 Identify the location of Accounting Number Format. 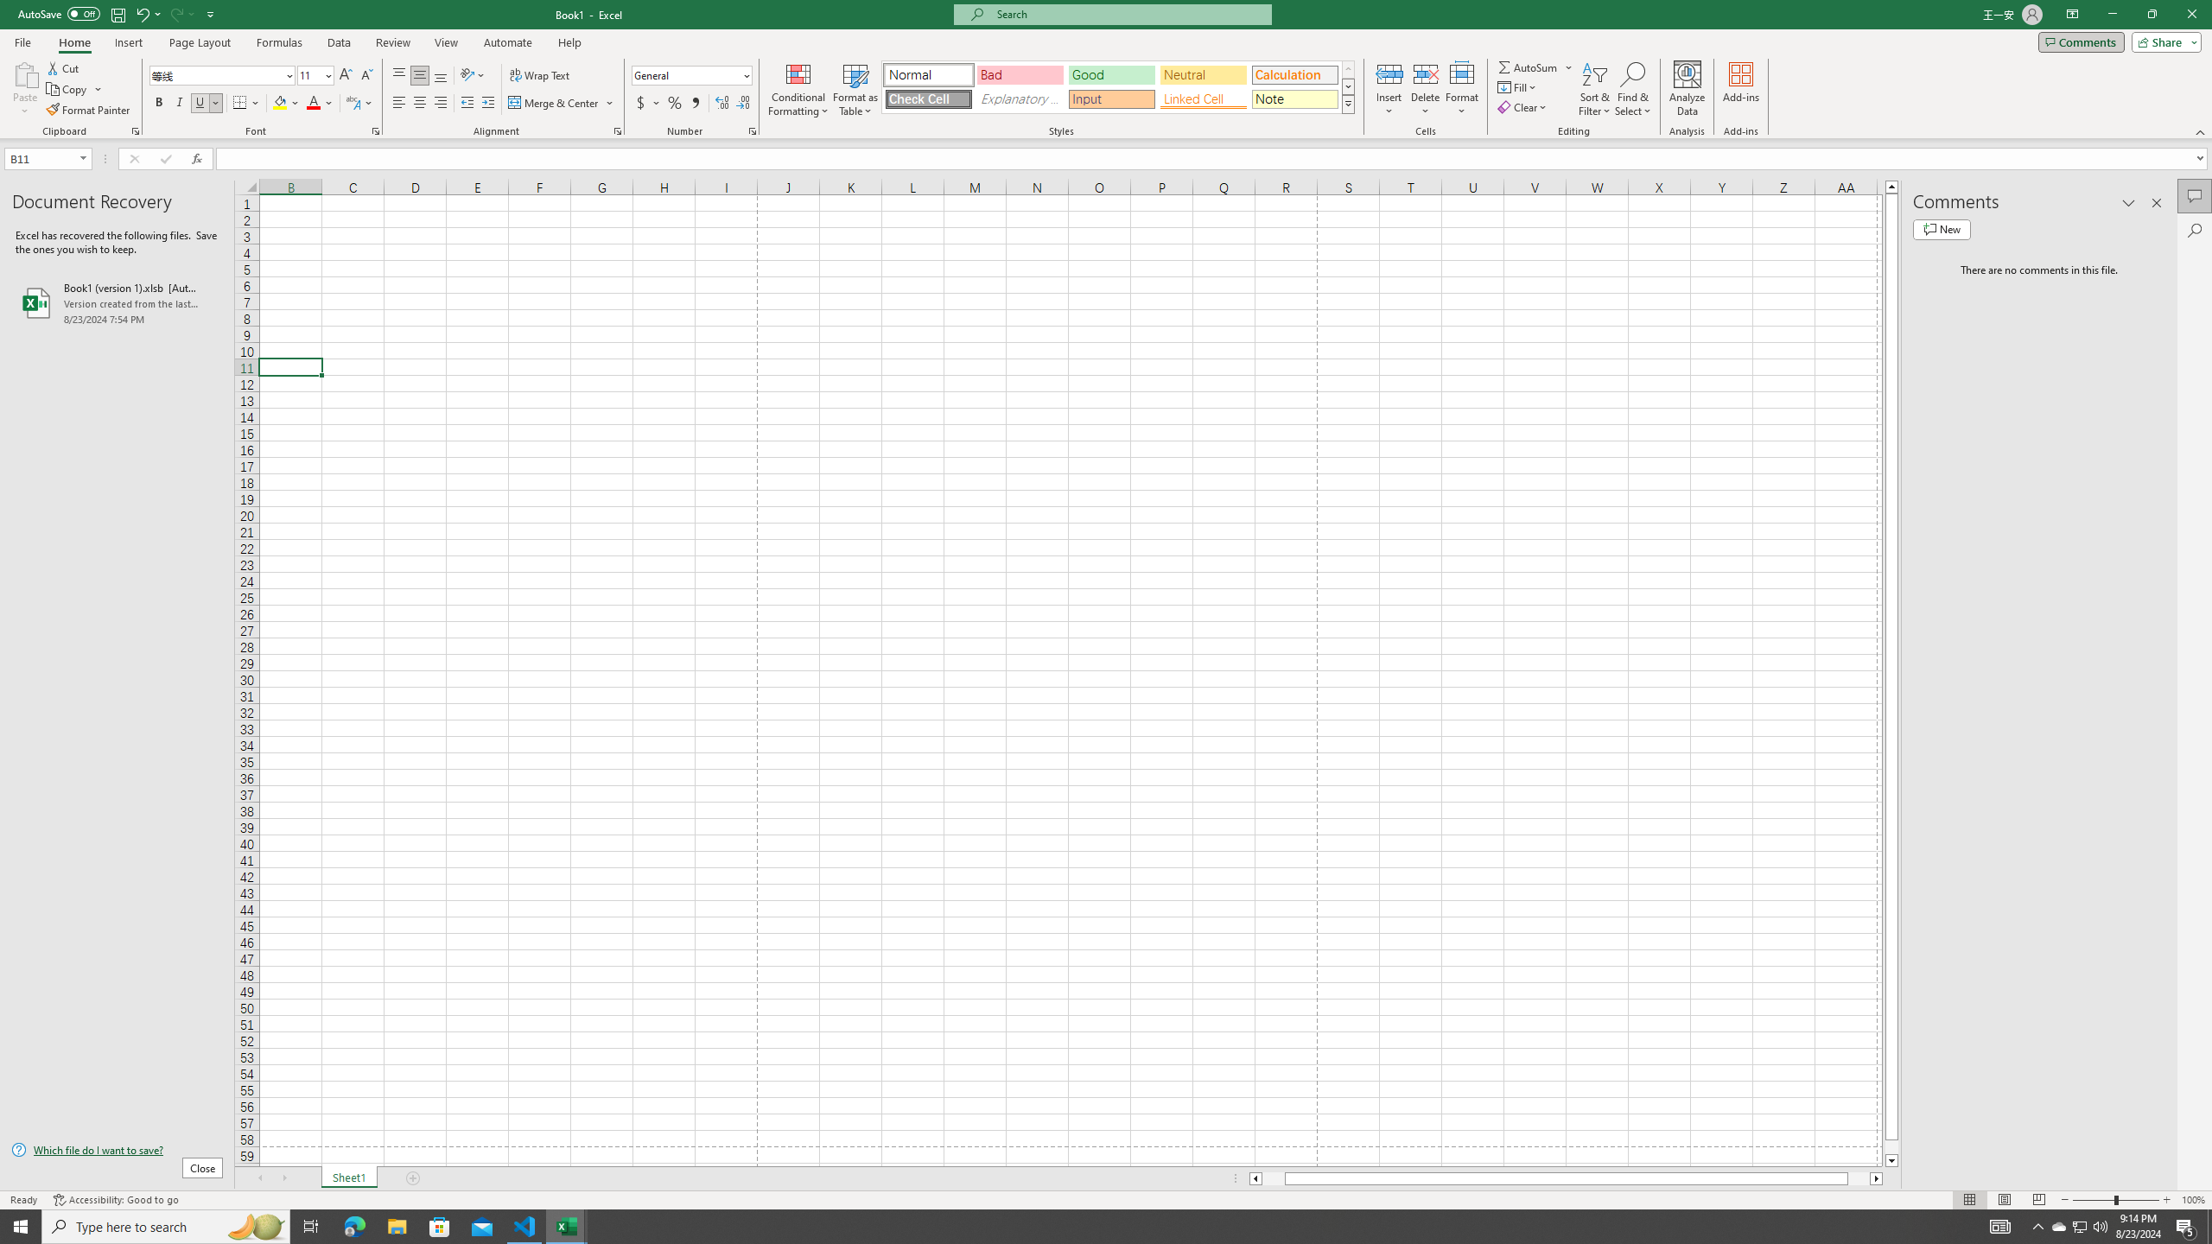
(641, 104).